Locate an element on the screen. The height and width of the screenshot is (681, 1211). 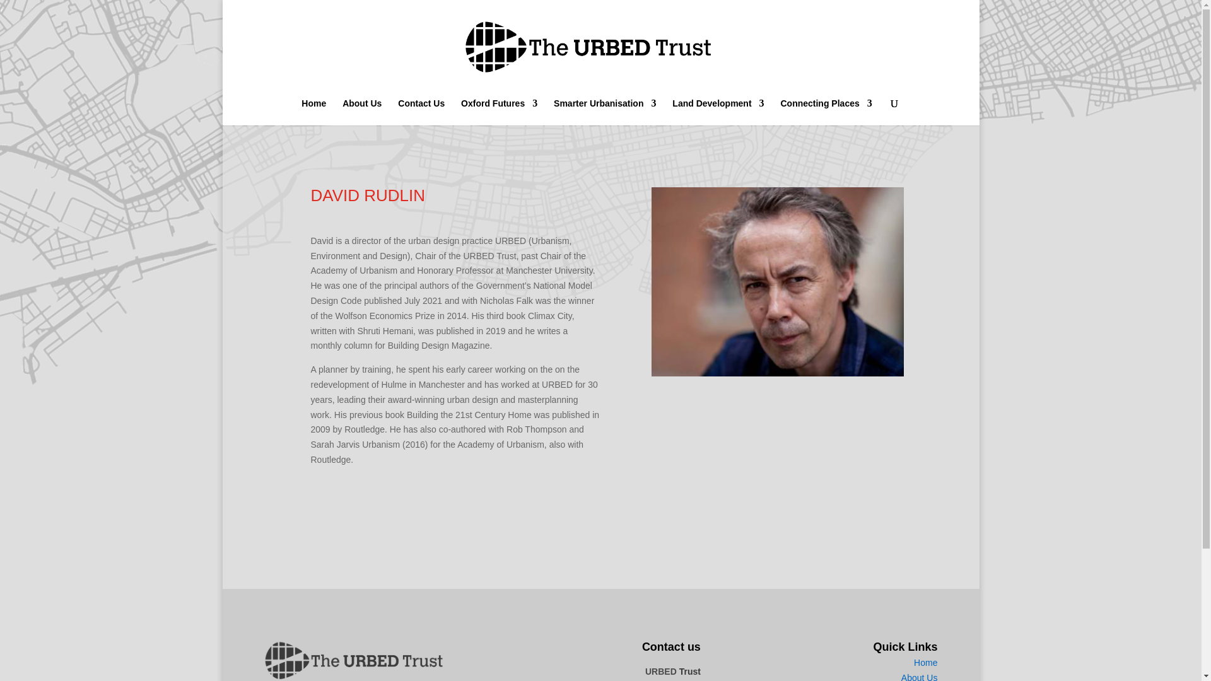
Land Development is located at coordinates (718, 112).